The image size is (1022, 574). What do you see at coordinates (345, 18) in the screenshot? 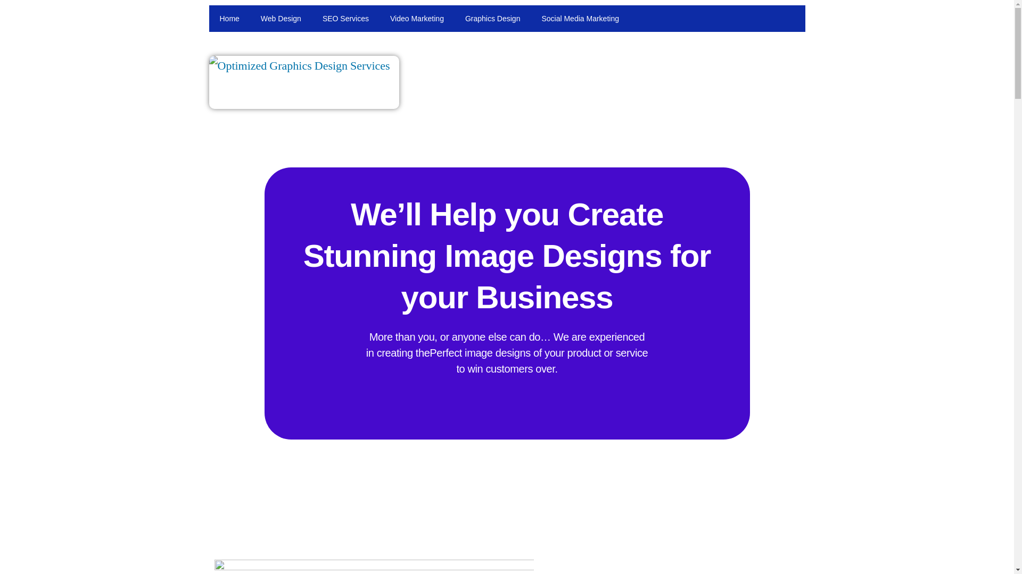
I see `SEO Services` at bounding box center [345, 18].